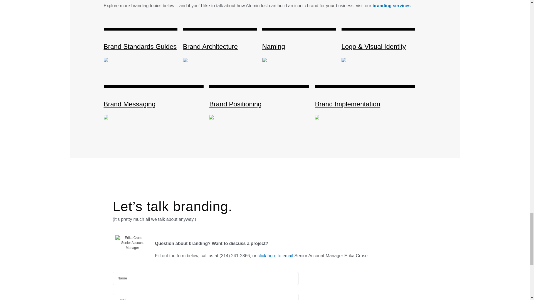  Describe the element at coordinates (348, 104) in the screenshot. I see `Brand Implementation` at that location.